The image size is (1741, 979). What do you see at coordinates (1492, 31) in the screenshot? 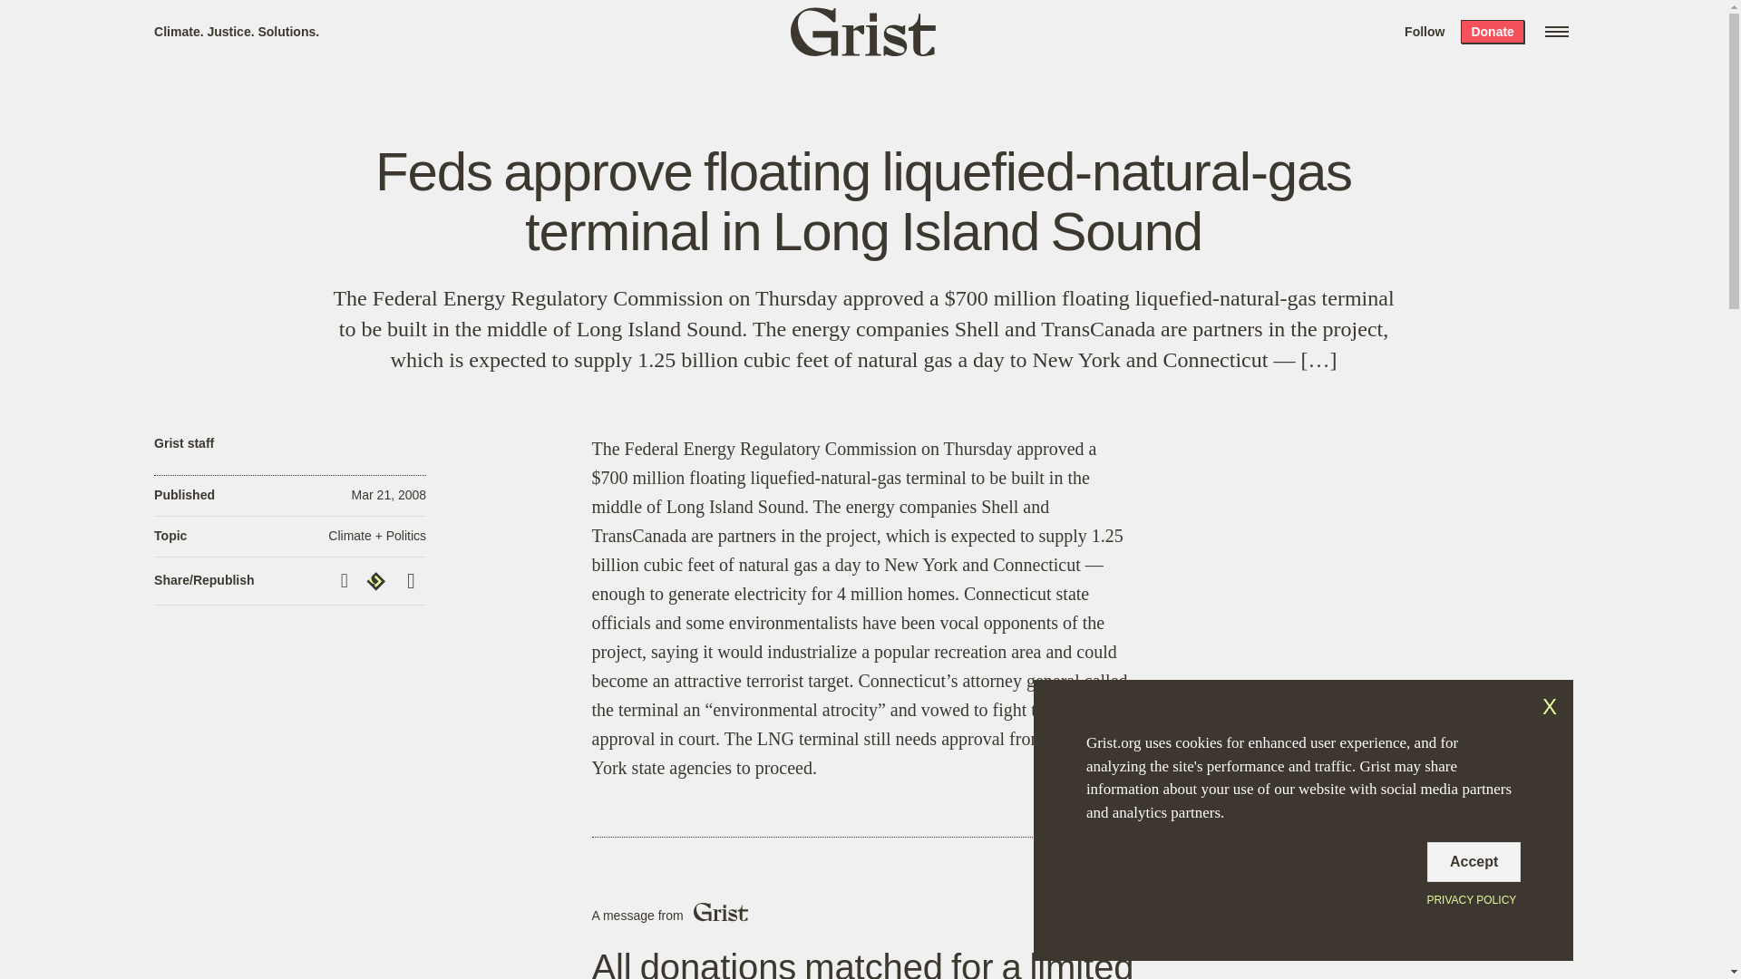
I see `Donate` at bounding box center [1492, 31].